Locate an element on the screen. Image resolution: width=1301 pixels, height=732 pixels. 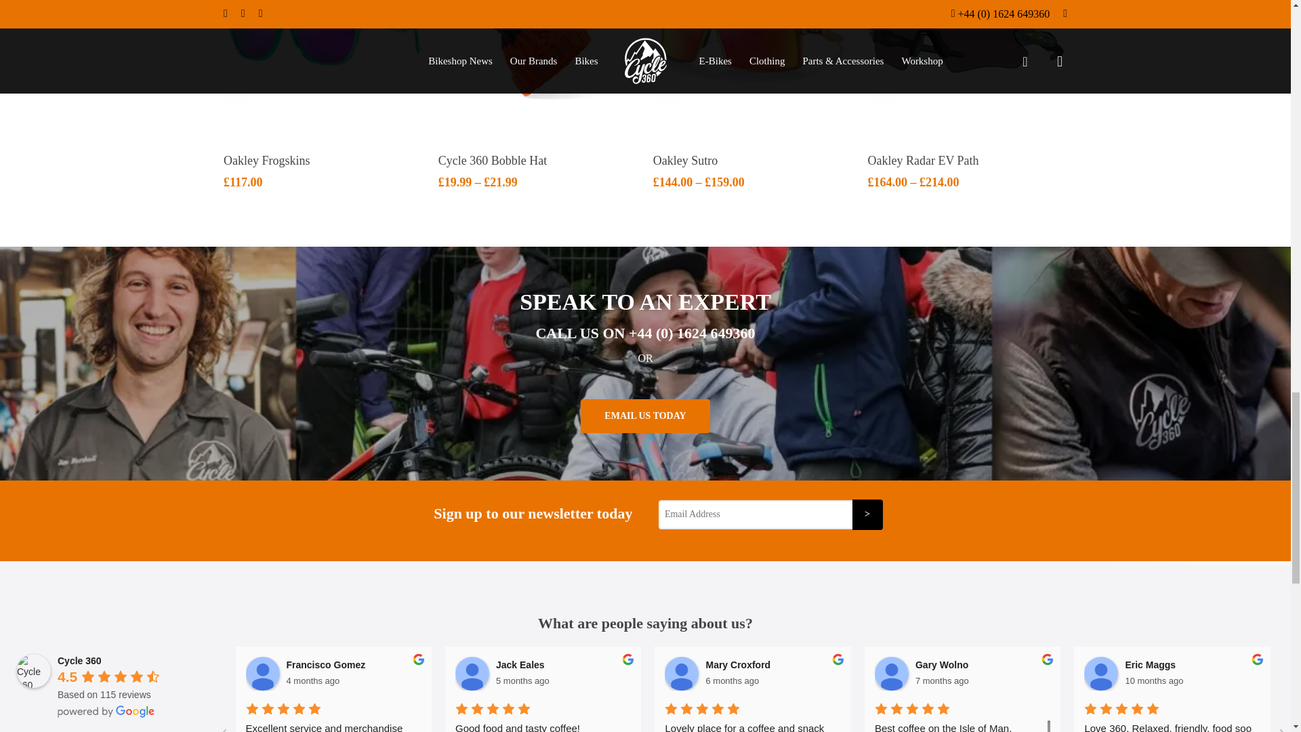
Gary Wolno is located at coordinates (891, 674).